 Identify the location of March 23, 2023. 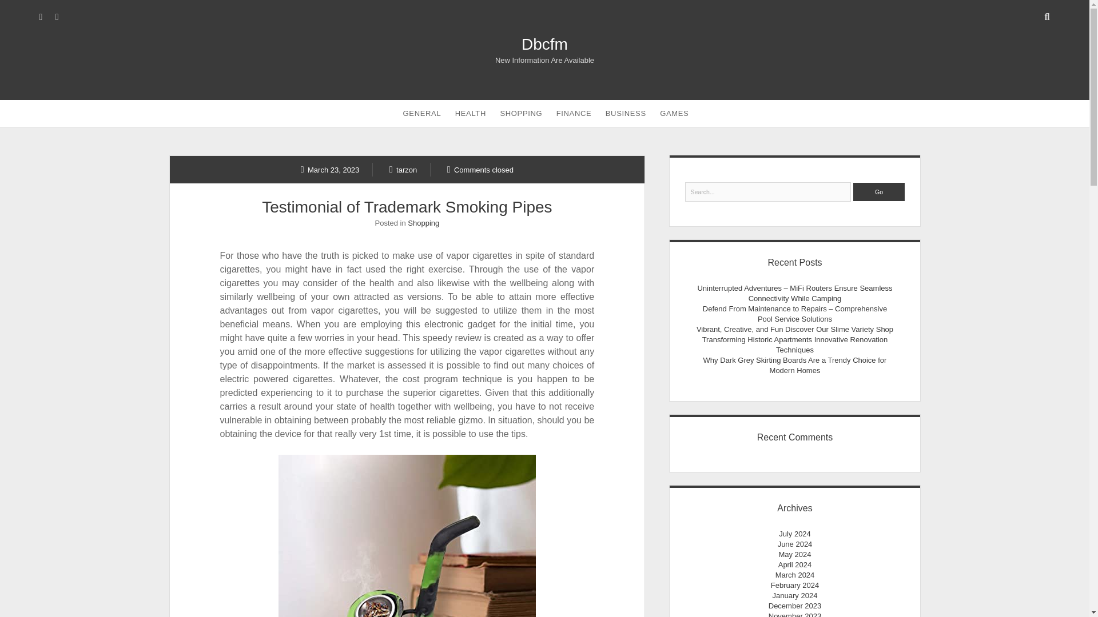
(331, 169).